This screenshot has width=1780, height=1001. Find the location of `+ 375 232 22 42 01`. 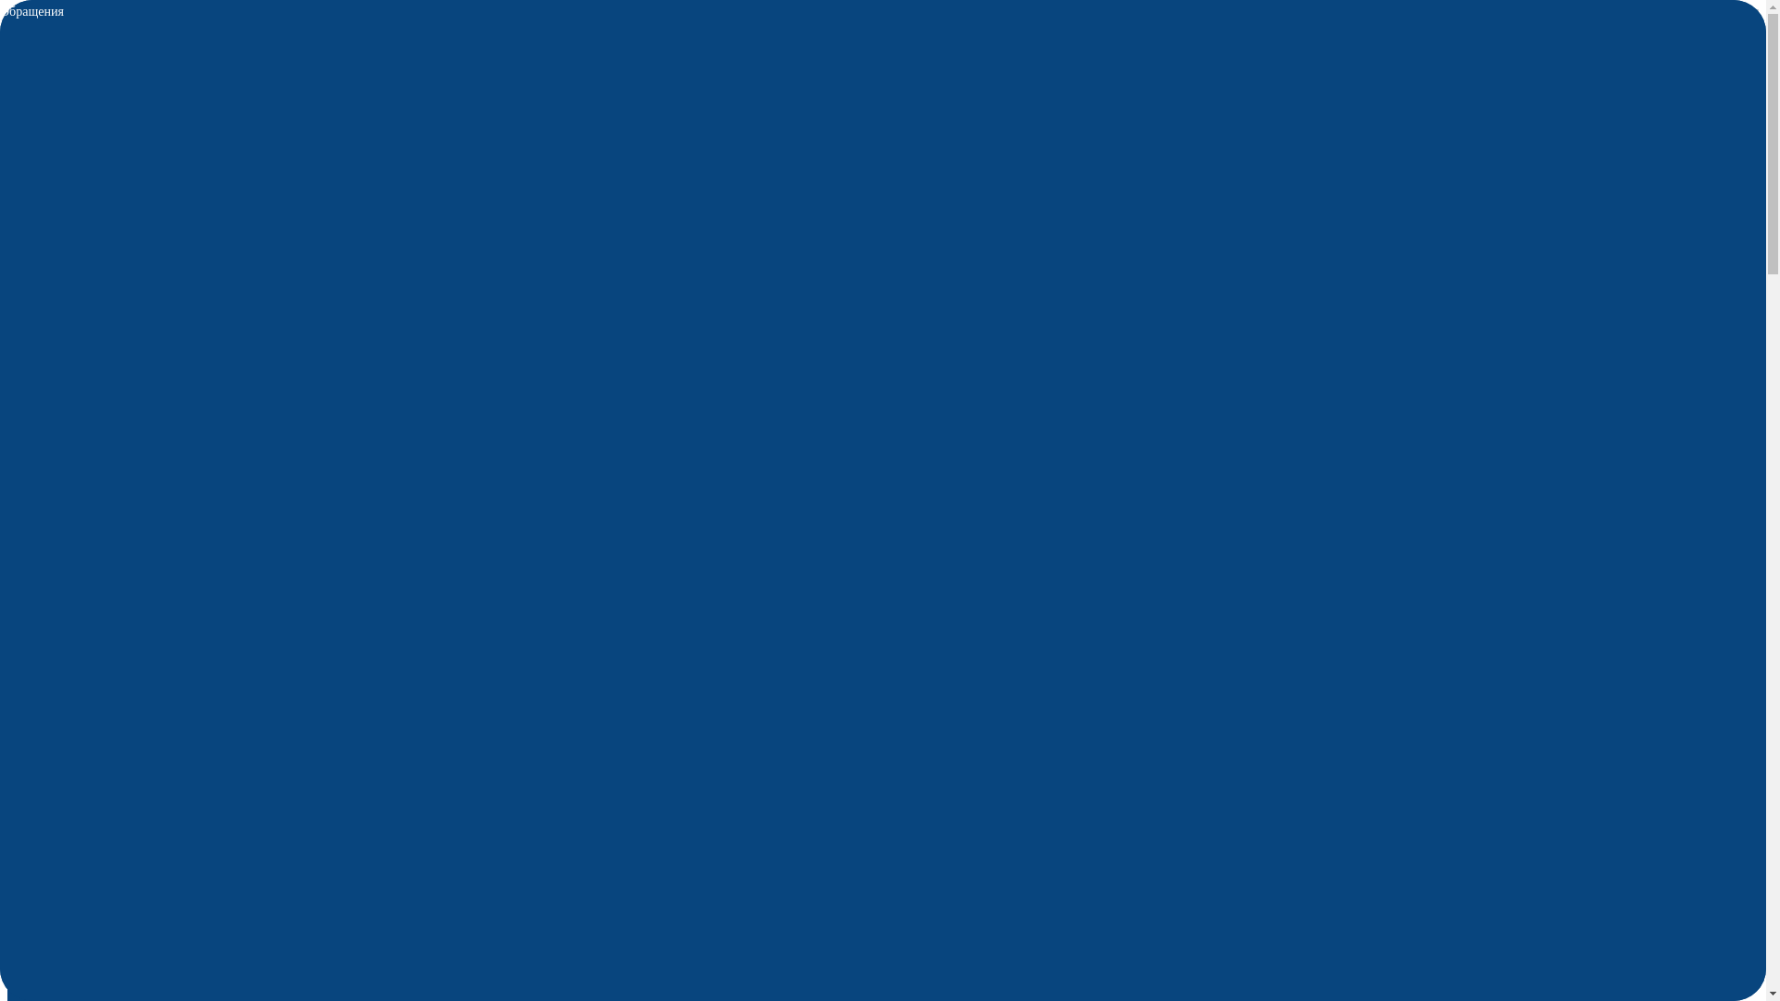

+ 375 232 22 42 01 is located at coordinates (284, 109).